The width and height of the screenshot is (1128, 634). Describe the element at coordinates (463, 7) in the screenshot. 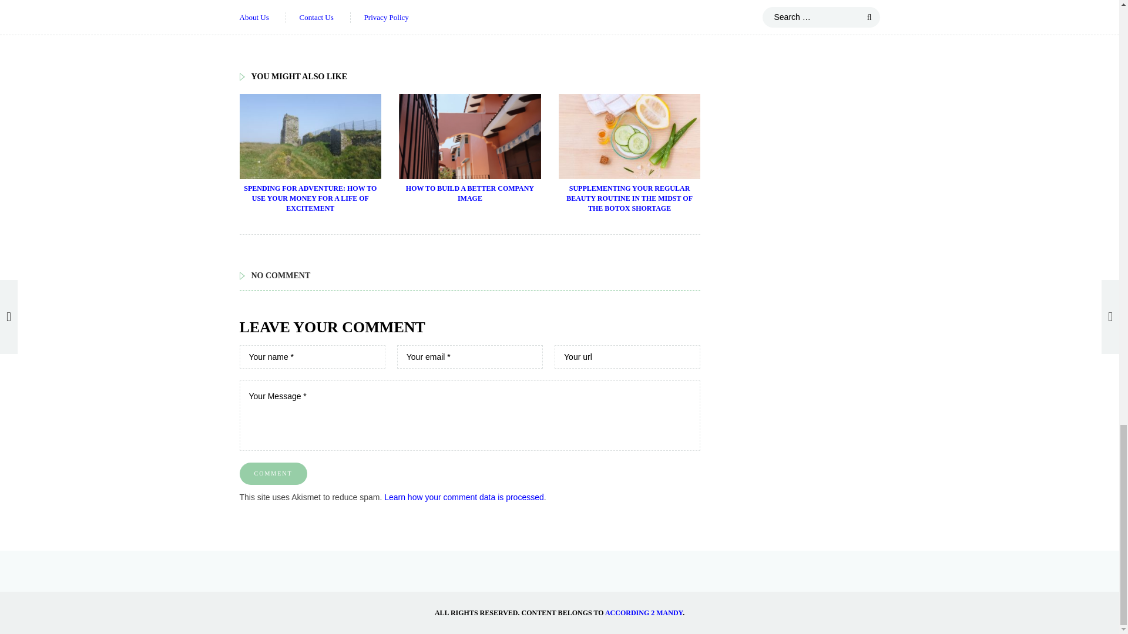

I see `Share to Reddit` at that location.